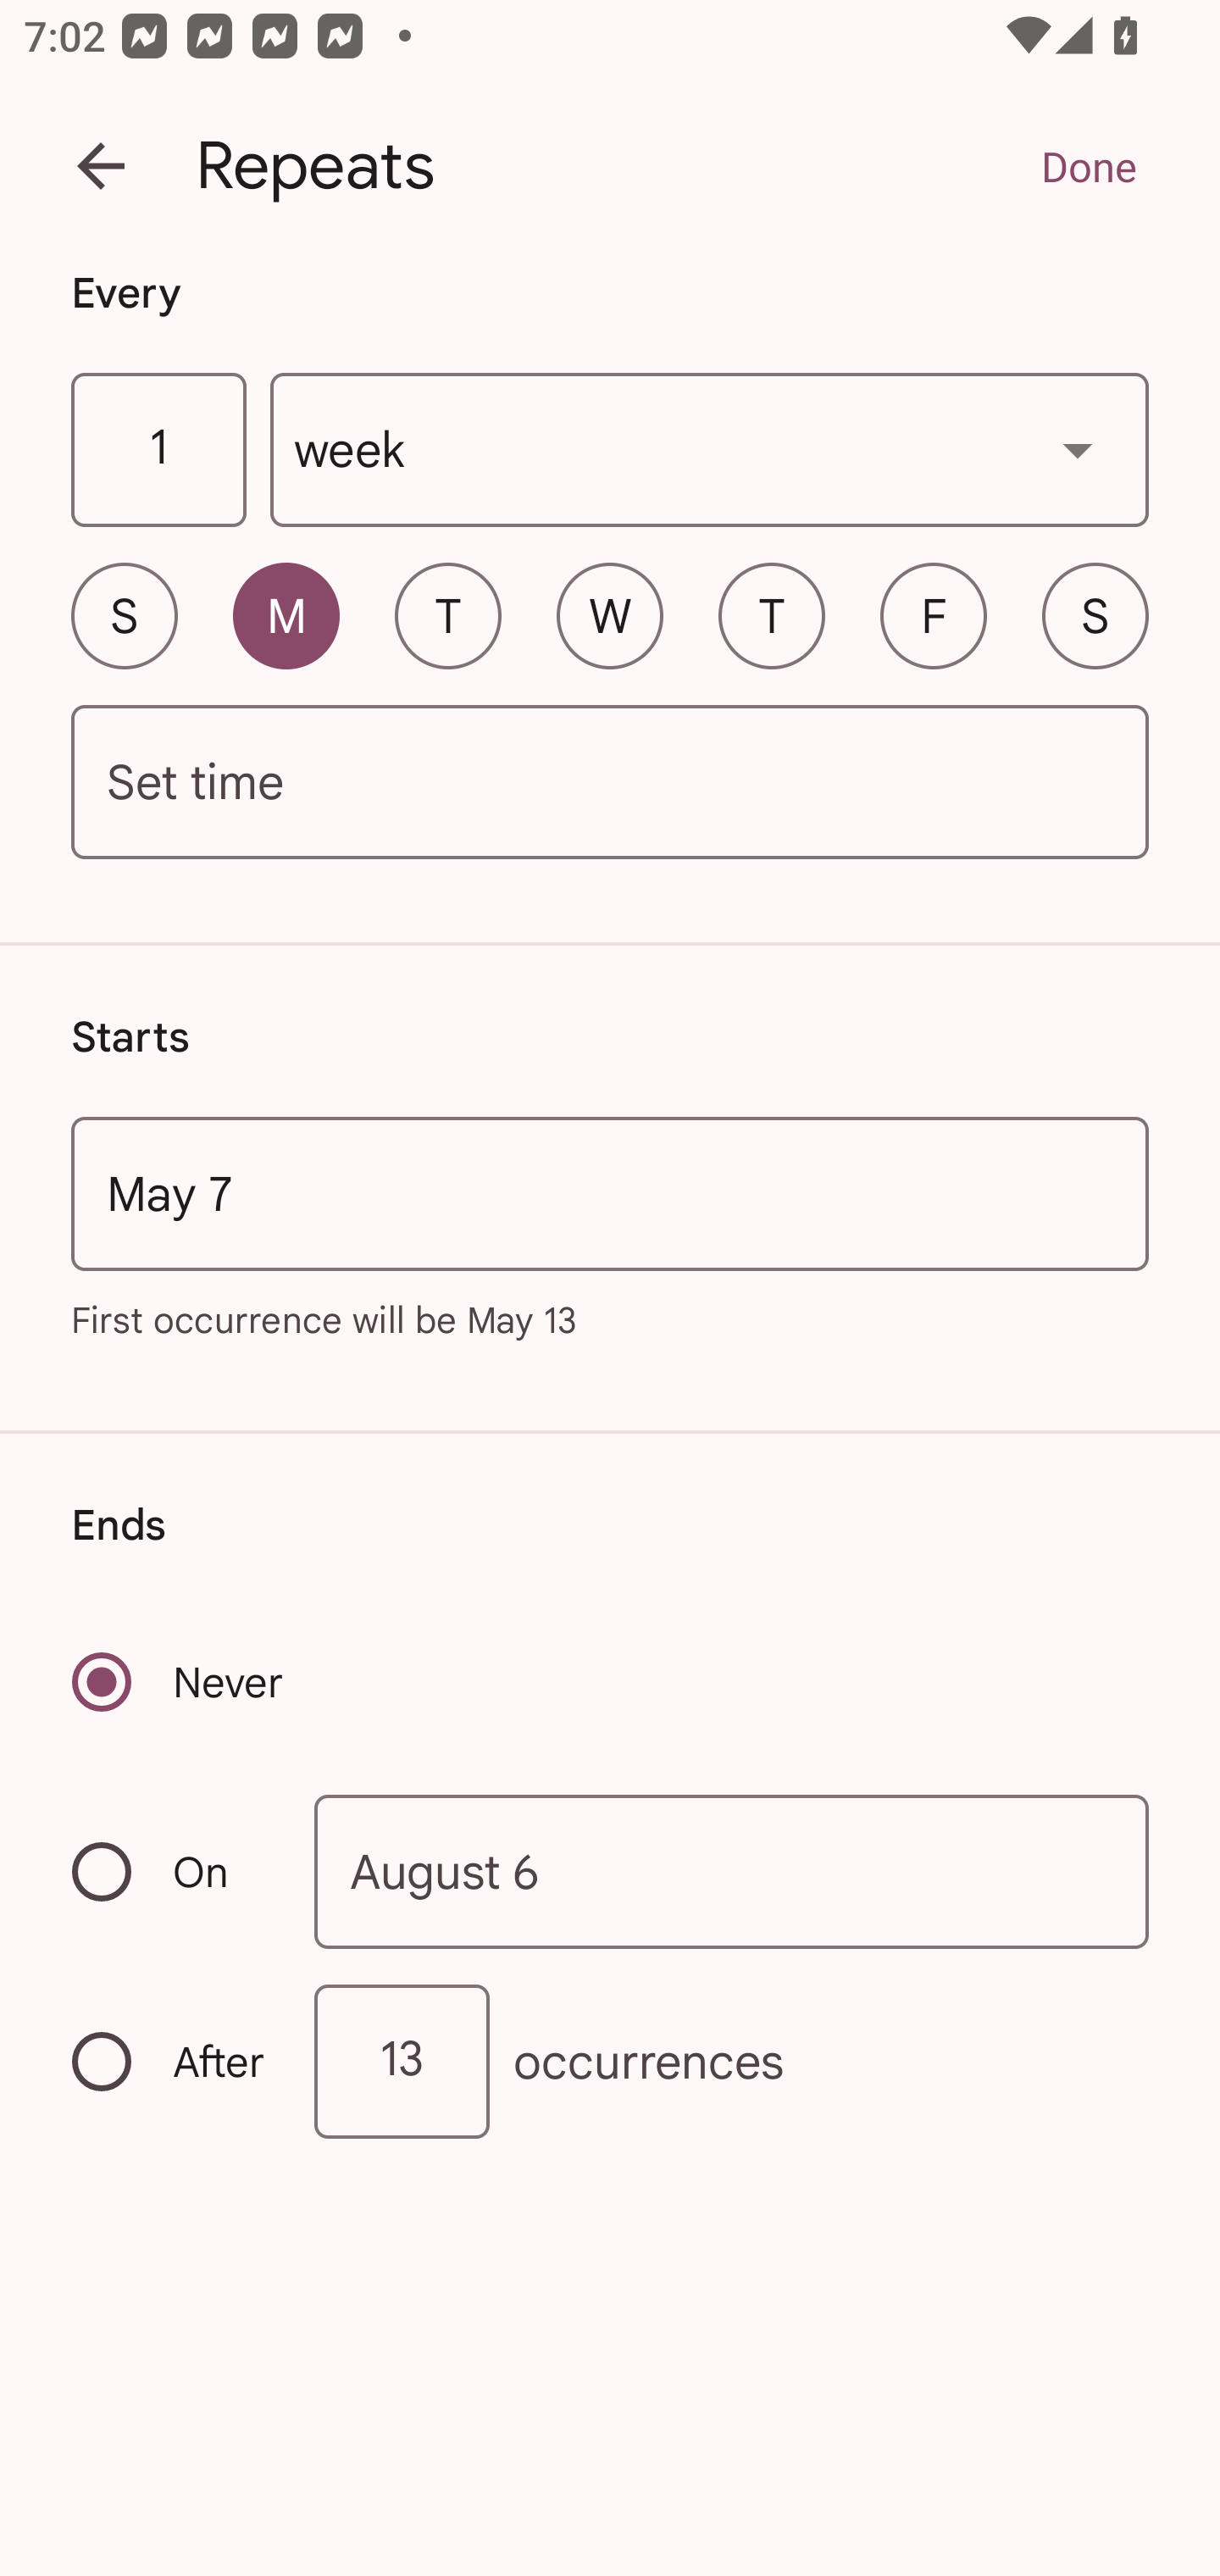  What do you see at coordinates (286, 615) in the screenshot?
I see `M Monday, selected` at bounding box center [286, 615].